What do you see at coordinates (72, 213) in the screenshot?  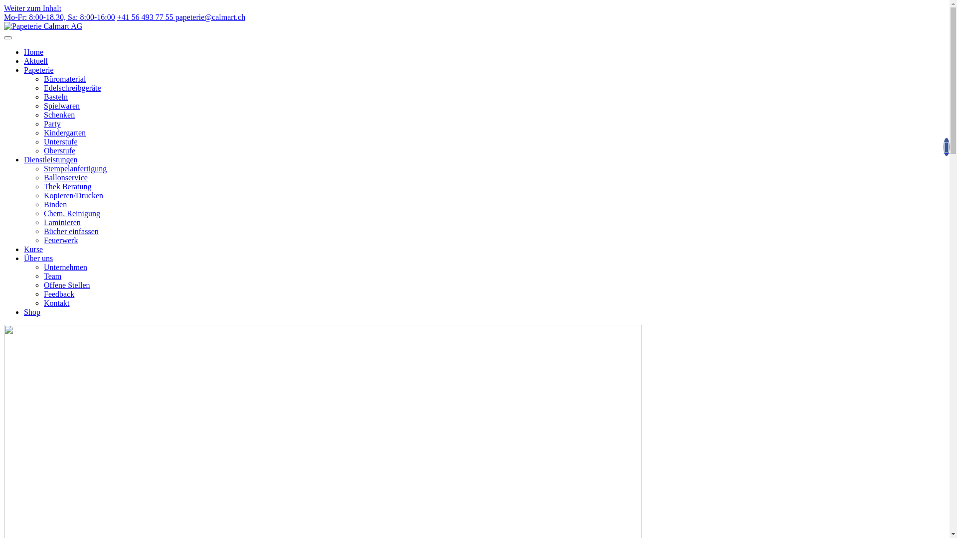 I see `Chem. Reinigung` at bounding box center [72, 213].